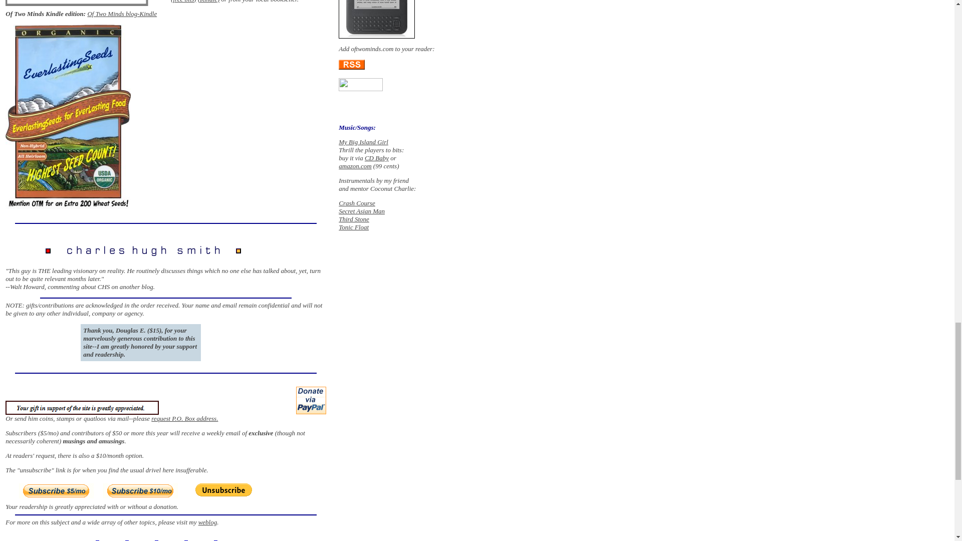  I want to click on Advertisement, so click(205, 86).